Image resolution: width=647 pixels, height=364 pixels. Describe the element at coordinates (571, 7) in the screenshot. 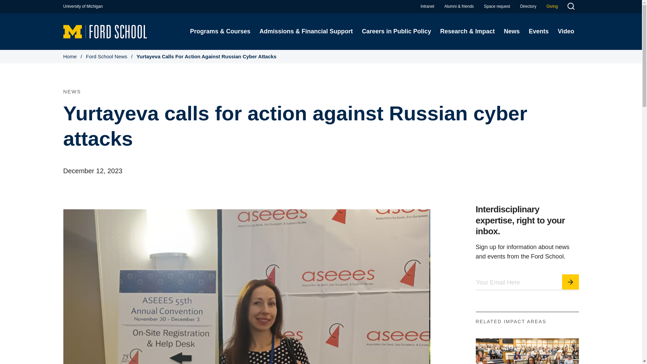

I see `Search Toggle` at that location.